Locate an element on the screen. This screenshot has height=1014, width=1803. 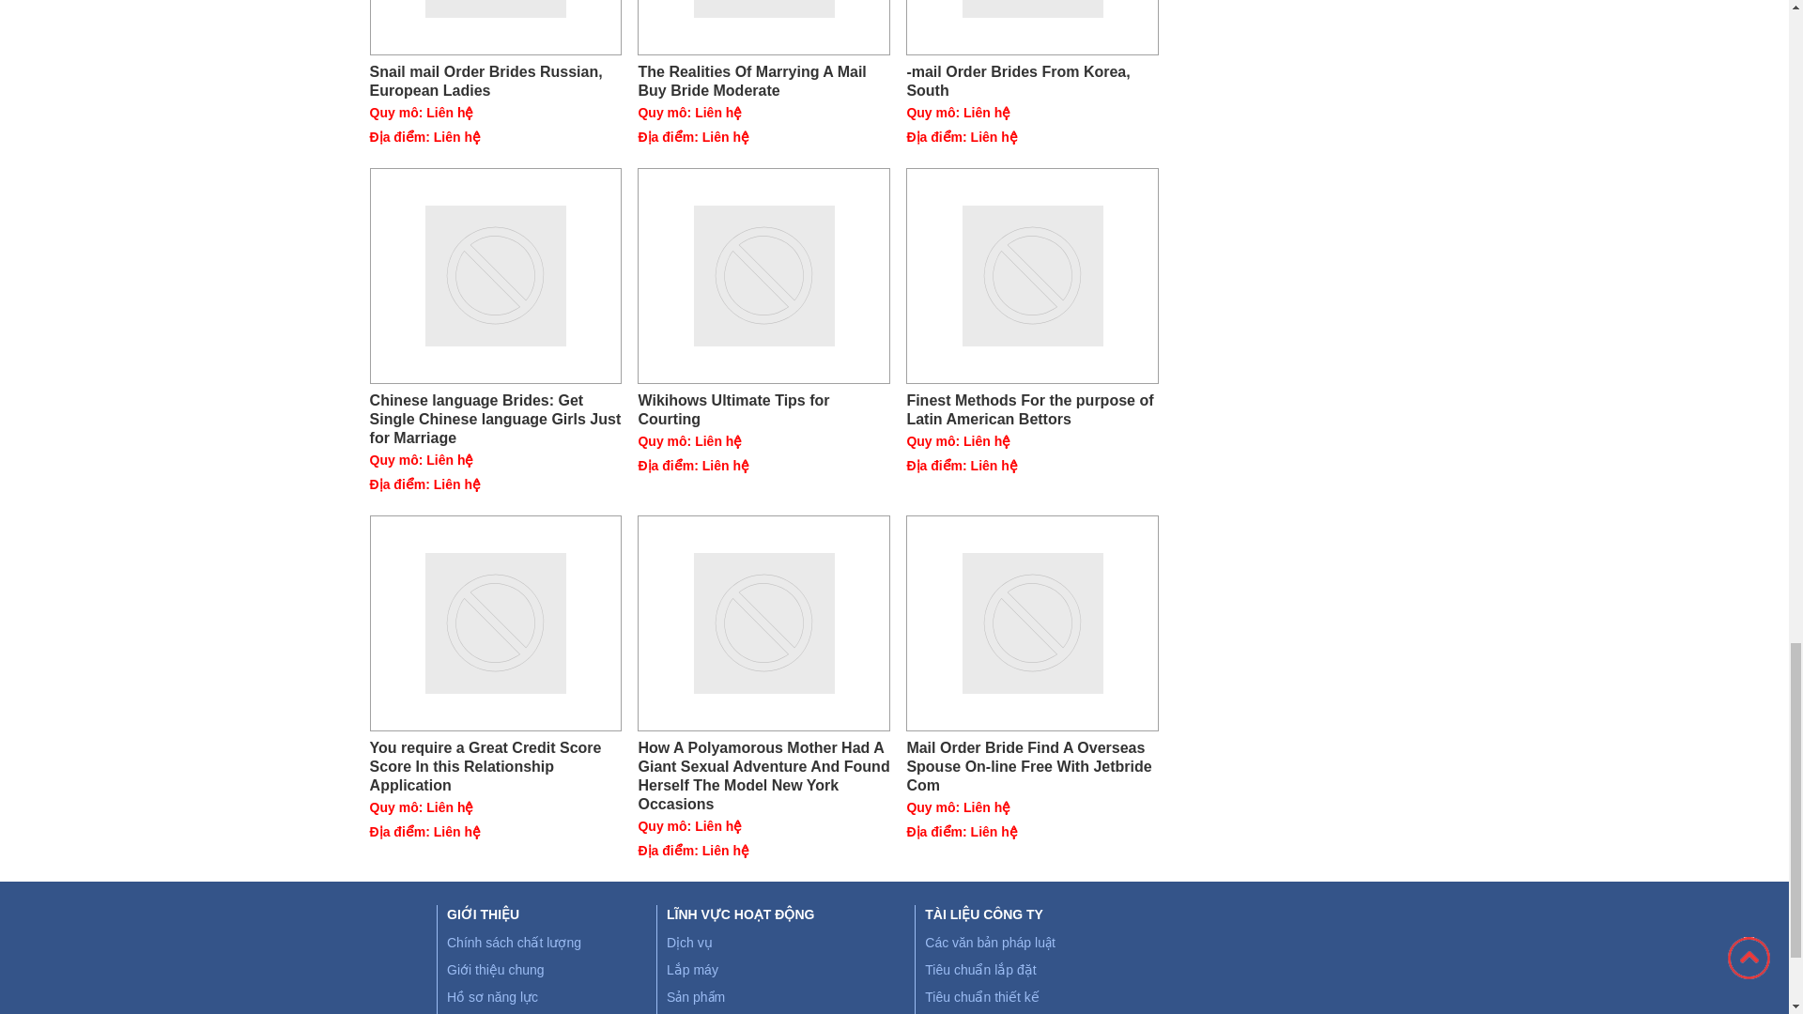
Wikihows Ultimate Tips for Courting is located at coordinates (764, 276).